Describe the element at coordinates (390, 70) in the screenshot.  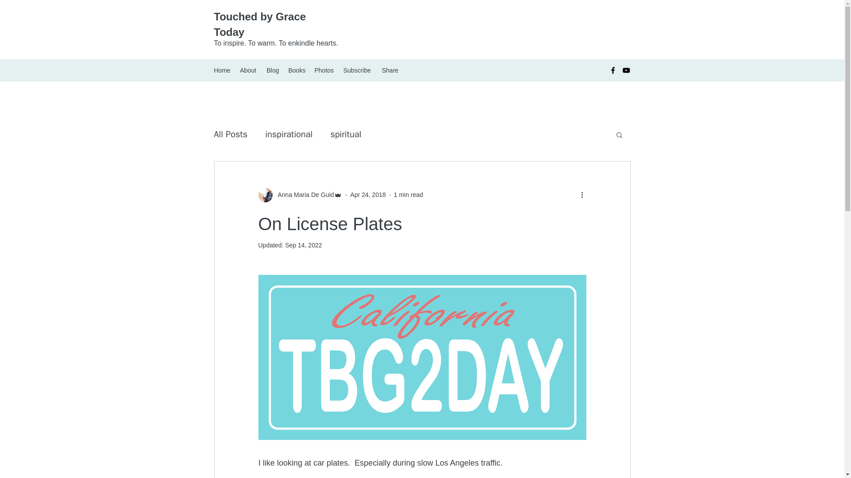
I see `Share` at that location.